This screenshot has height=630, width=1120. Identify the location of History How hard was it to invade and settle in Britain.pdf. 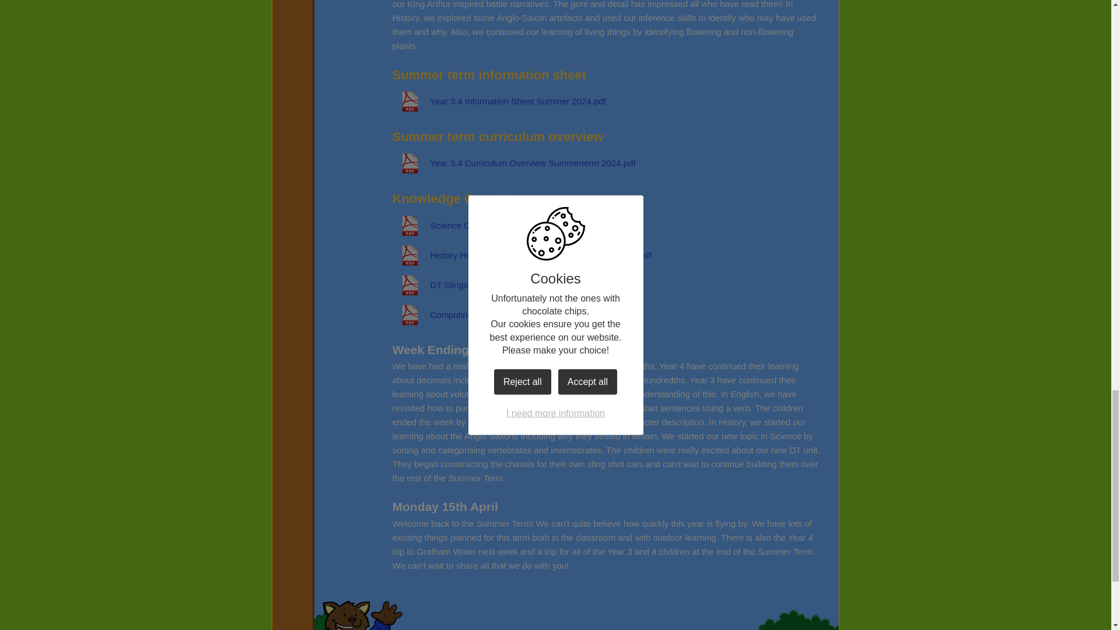
(521, 256).